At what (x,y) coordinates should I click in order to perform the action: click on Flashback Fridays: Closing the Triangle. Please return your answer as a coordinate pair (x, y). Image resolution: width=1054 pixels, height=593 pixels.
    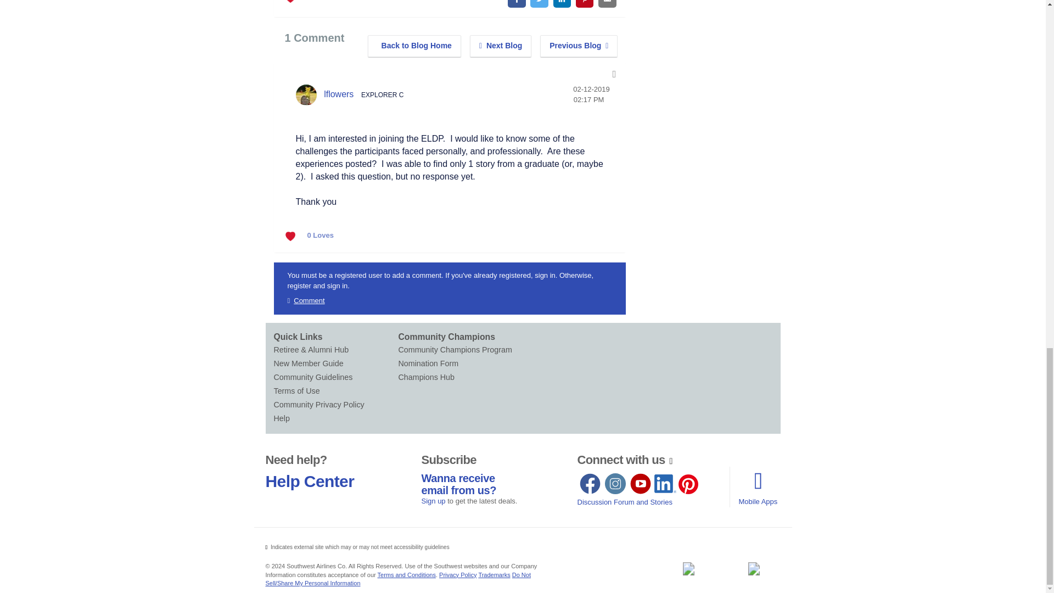
    Looking at the image, I should click on (501, 46).